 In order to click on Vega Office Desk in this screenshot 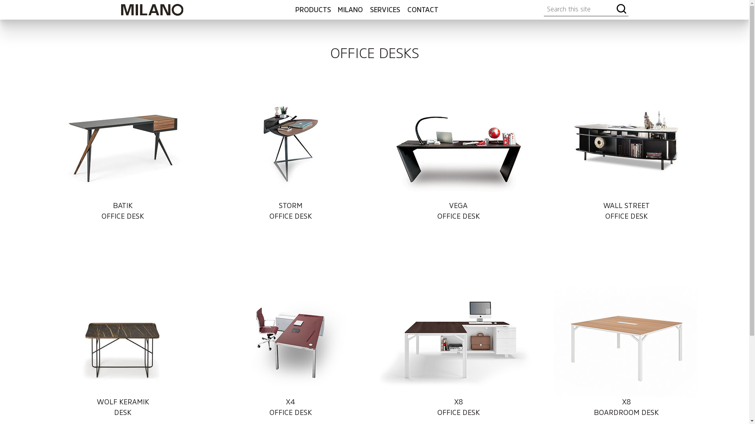, I will do `click(459, 146)`.